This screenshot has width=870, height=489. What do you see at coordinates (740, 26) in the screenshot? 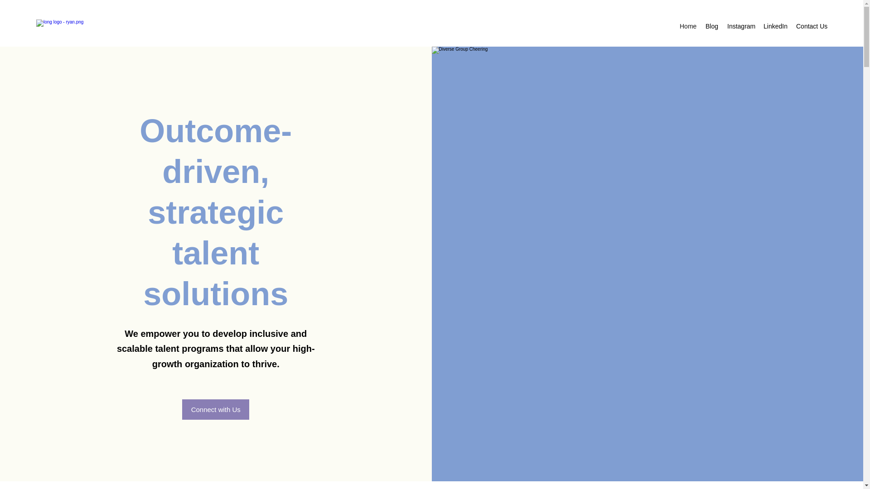
I see `Instagram` at bounding box center [740, 26].